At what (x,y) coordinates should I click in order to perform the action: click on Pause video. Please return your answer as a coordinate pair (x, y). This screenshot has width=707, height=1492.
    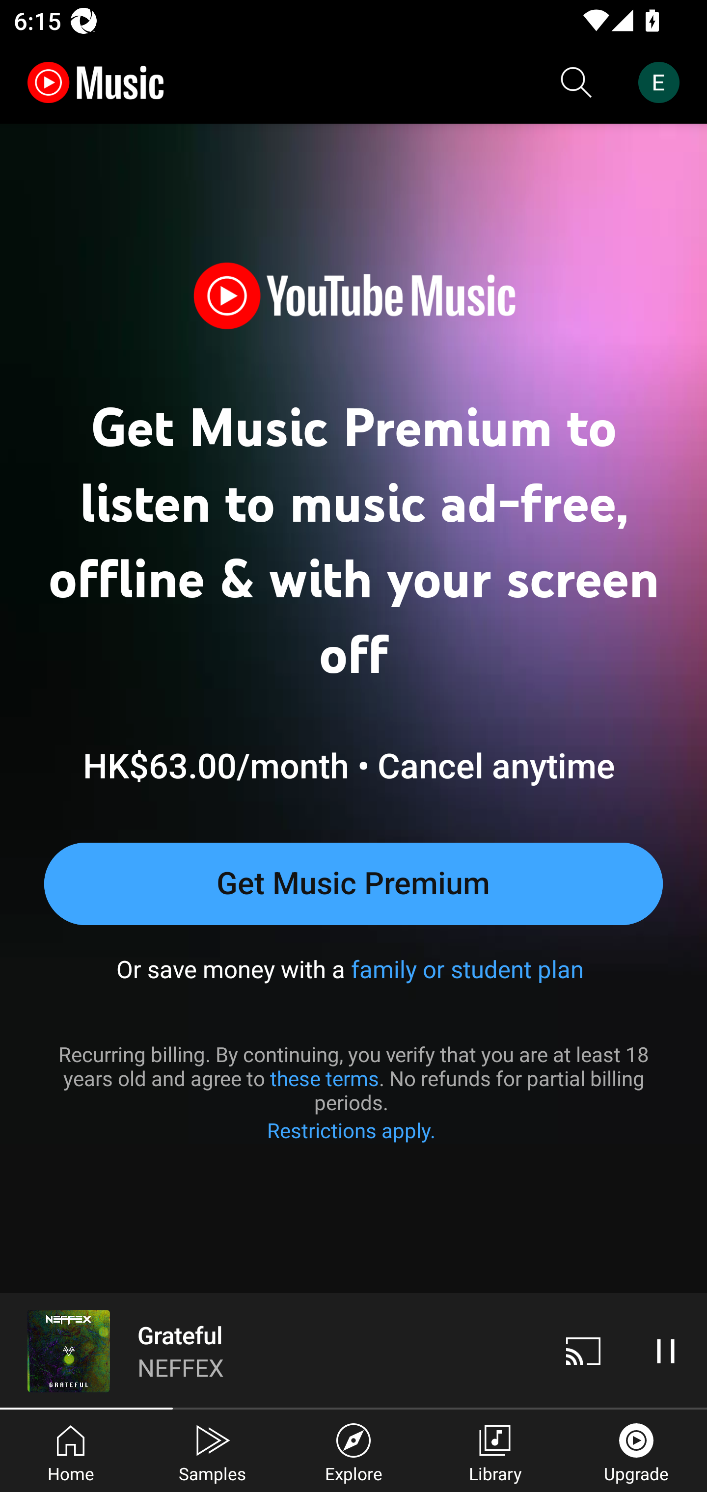
    Looking at the image, I should click on (666, 1351).